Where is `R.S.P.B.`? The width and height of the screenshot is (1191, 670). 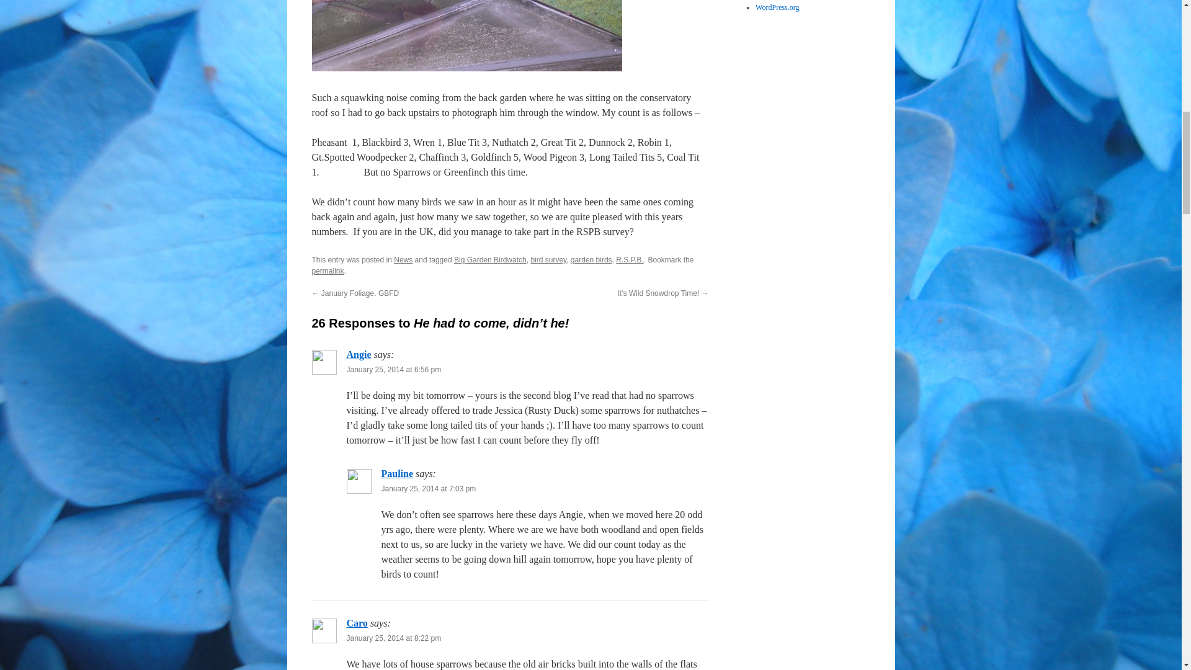 R.S.P.B. is located at coordinates (629, 259).